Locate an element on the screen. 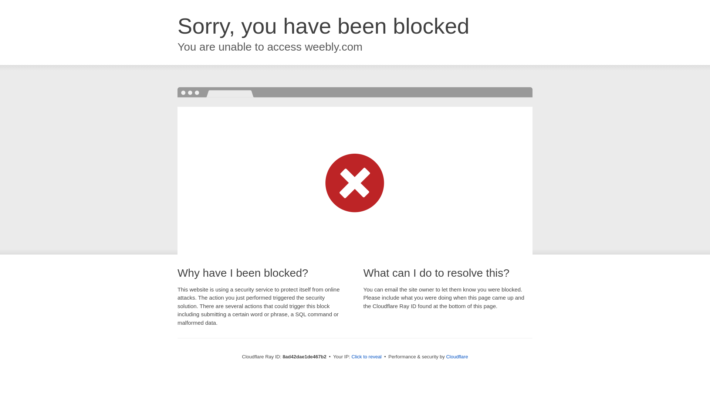 This screenshot has height=399, width=710. Cloudflare is located at coordinates (457, 357).